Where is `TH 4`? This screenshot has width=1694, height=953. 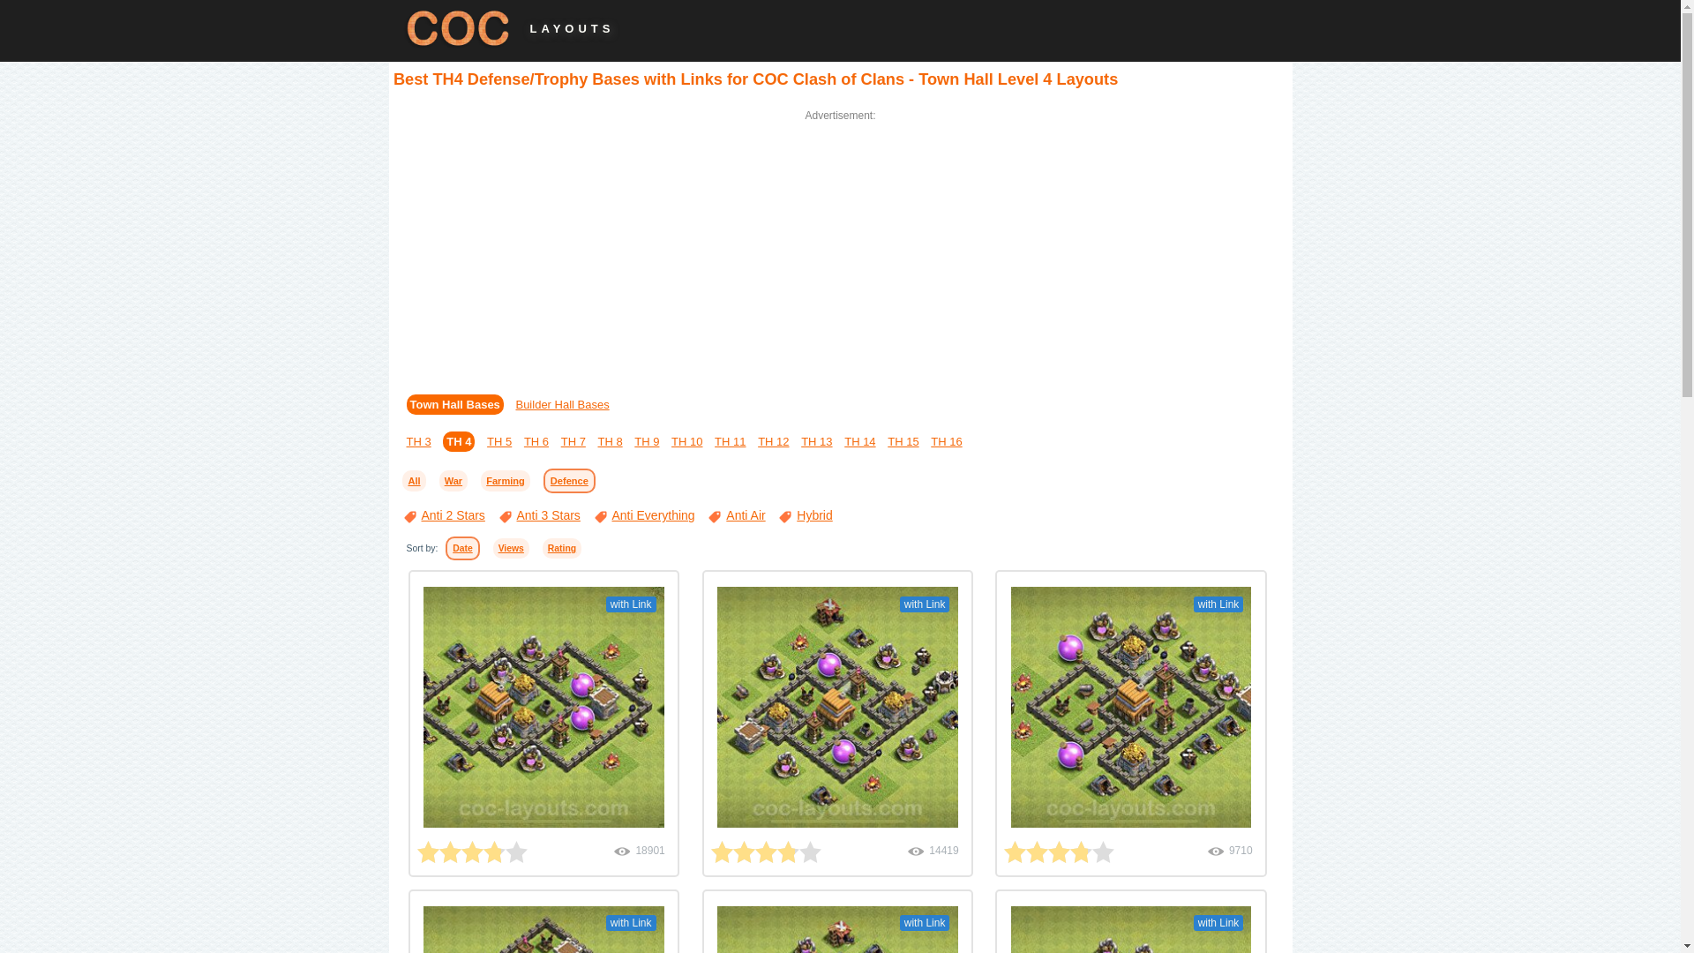 TH 4 is located at coordinates (458, 441).